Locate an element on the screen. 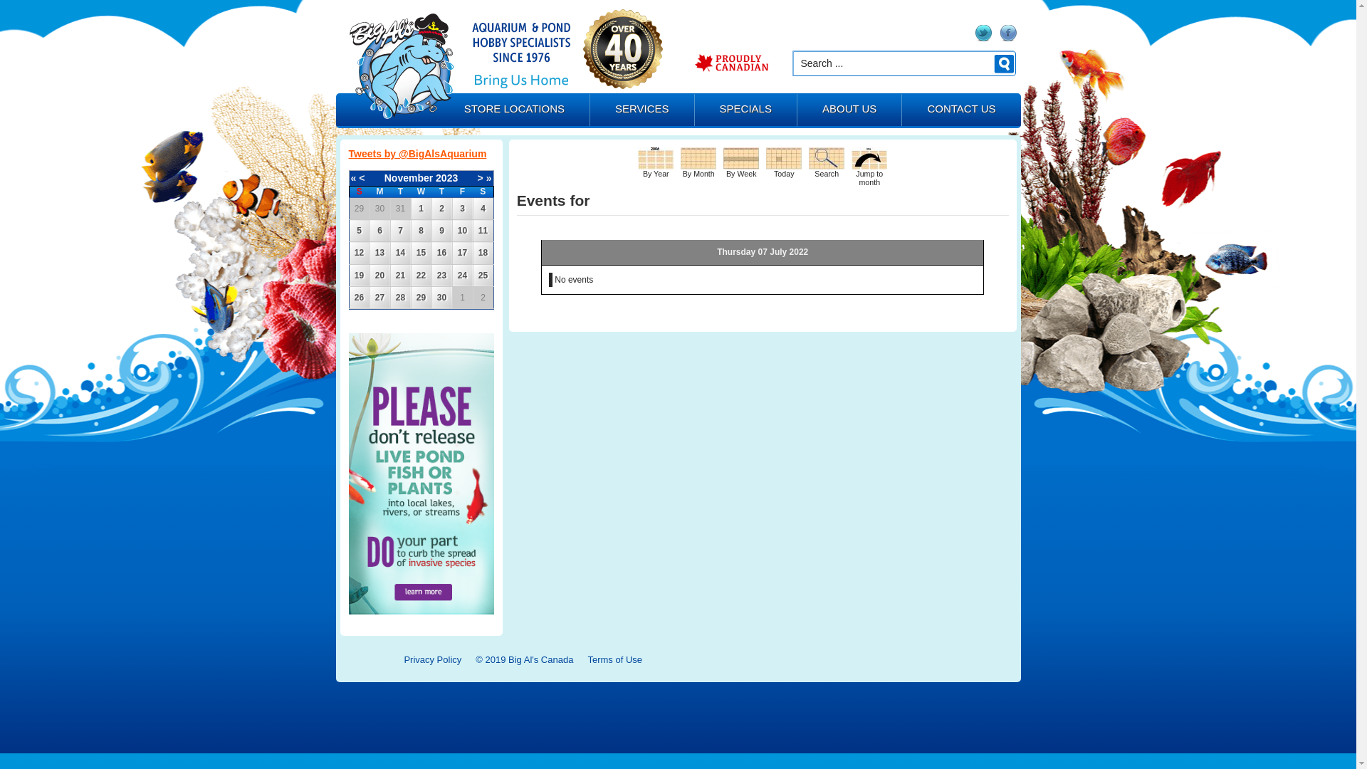 This screenshot has height=769, width=1367. 26 is located at coordinates (359, 298).